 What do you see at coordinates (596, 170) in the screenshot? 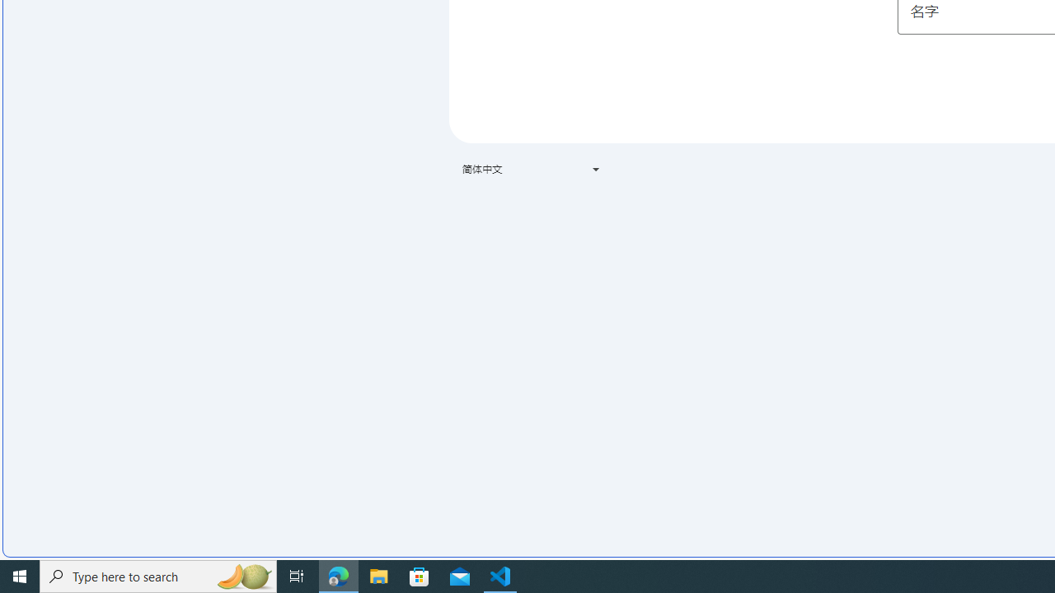
I see `Class: VfPpkd-t08AT-Bz112c-Bd00G` at bounding box center [596, 170].